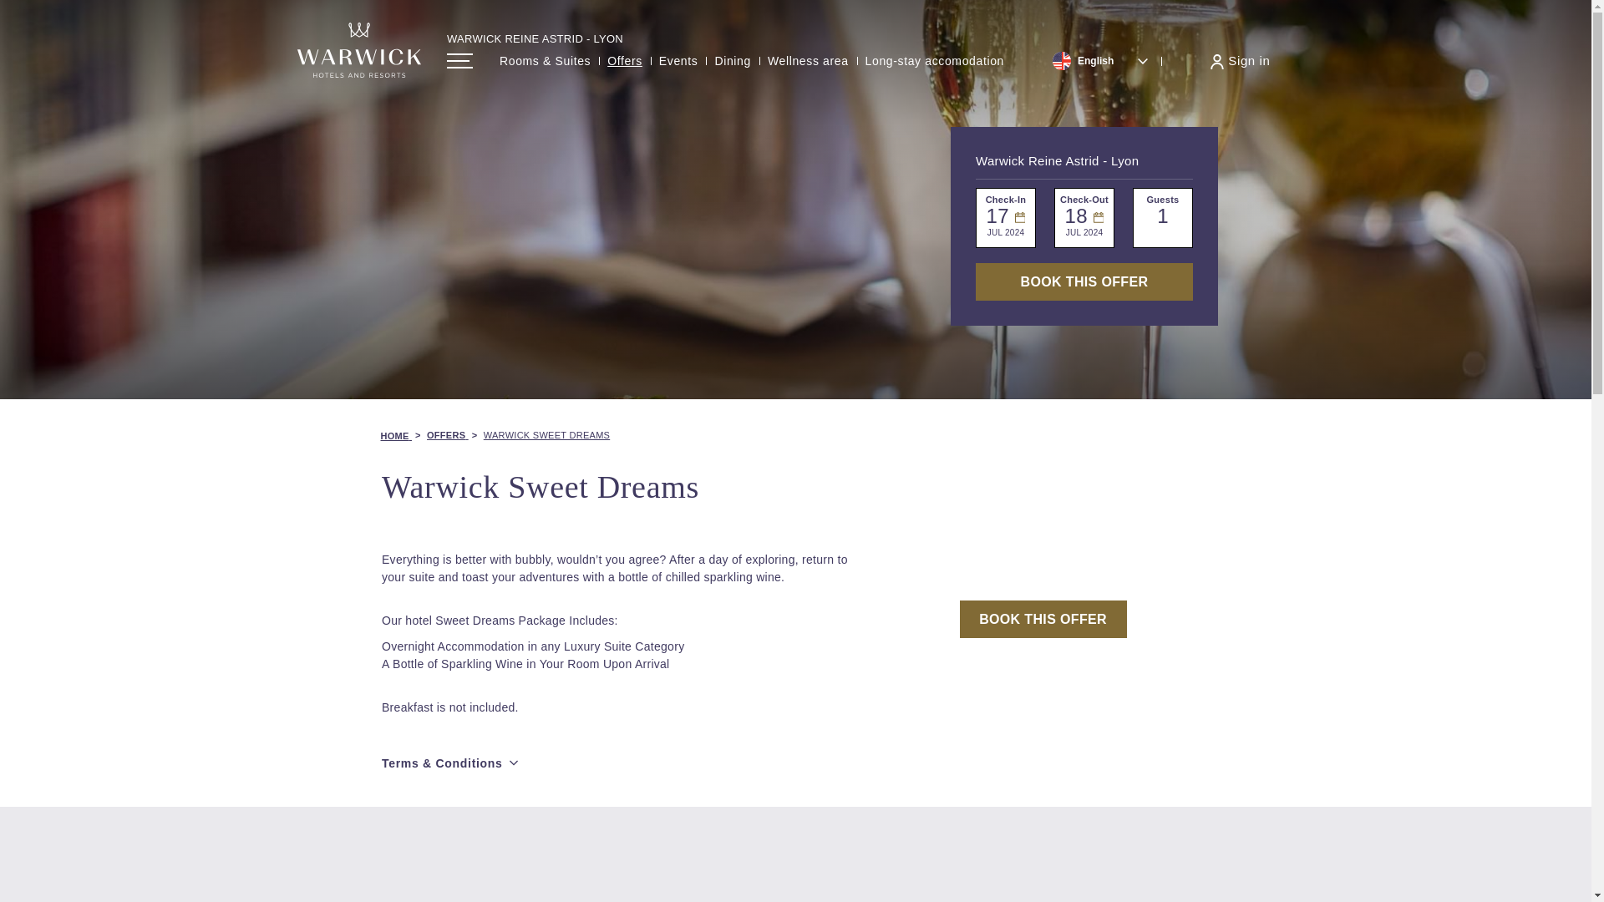  I want to click on Dining, so click(732, 61).